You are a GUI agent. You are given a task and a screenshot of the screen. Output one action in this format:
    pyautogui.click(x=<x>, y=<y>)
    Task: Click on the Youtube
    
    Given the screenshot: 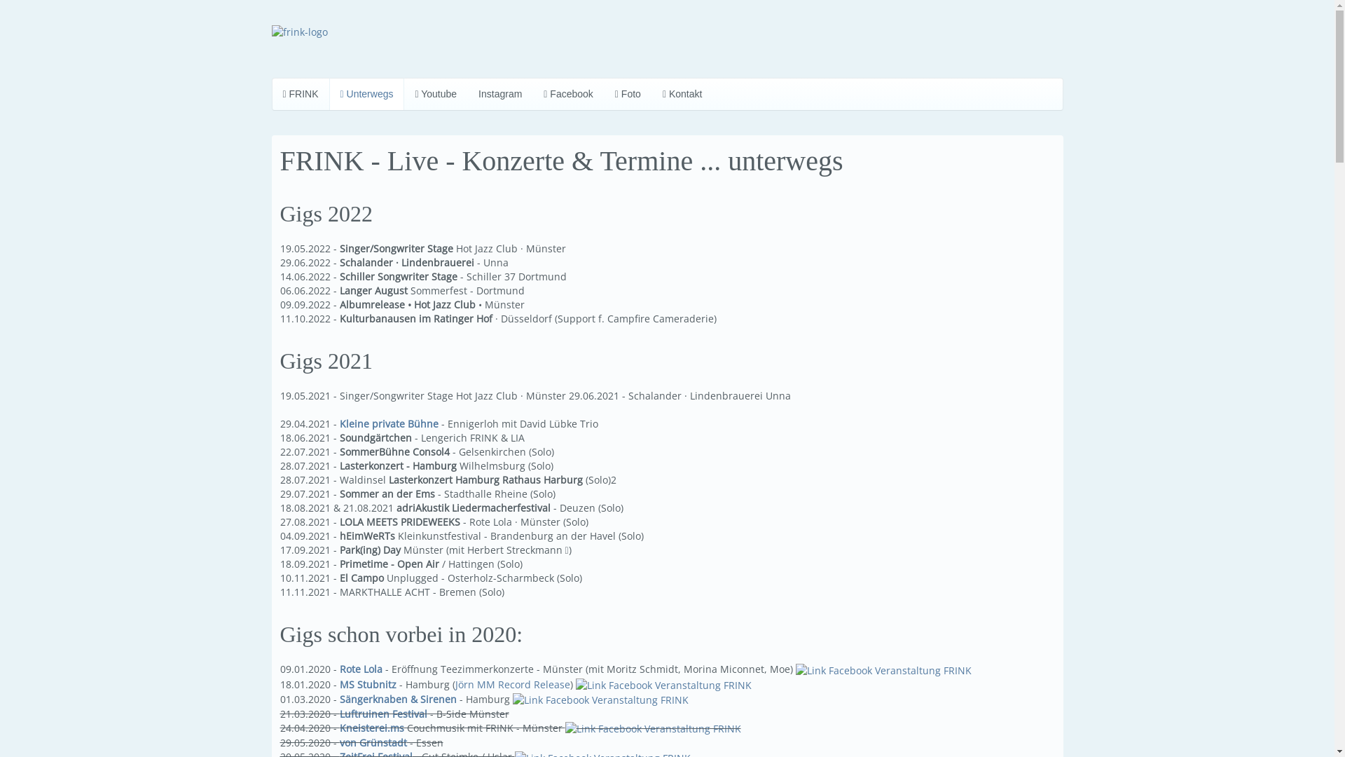 What is the action you would take?
    pyautogui.click(x=436, y=94)
    